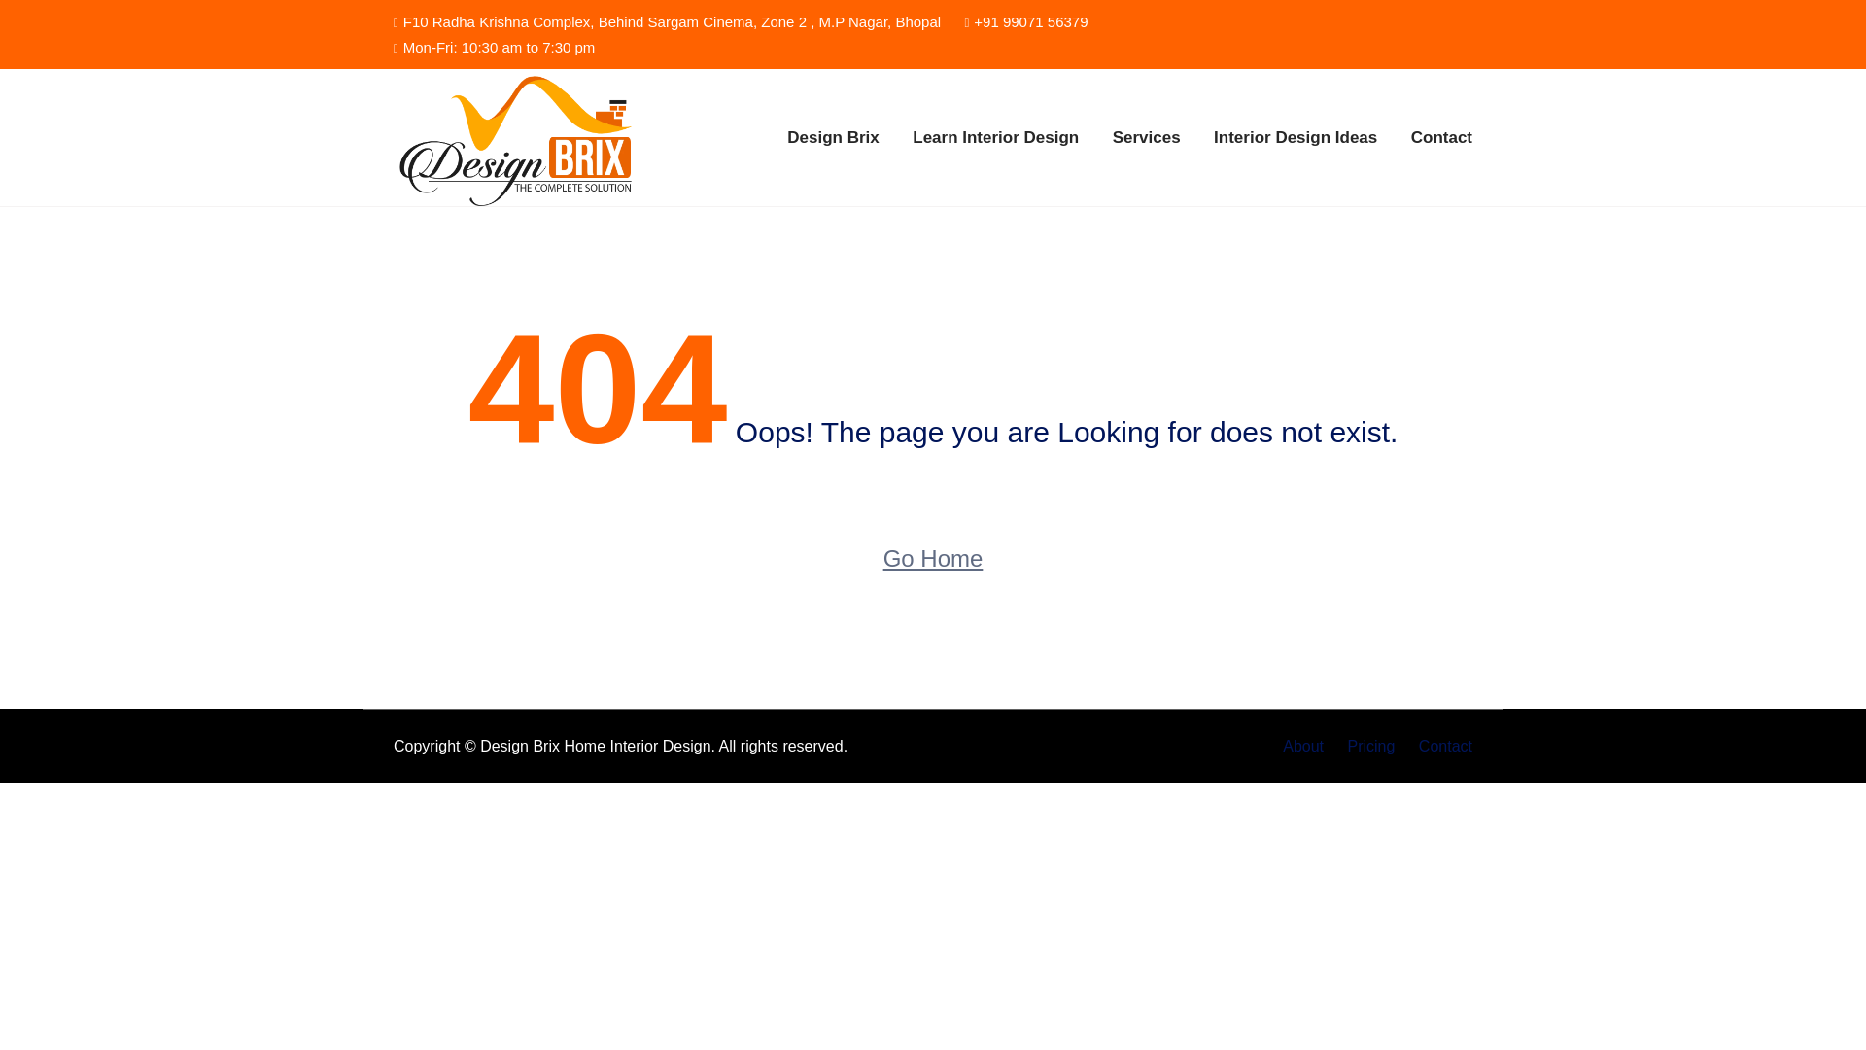 The image size is (1866, 1050). Describe the element at coordinates (833, 138) in the screenshot. I see `Design Brix` at that location.